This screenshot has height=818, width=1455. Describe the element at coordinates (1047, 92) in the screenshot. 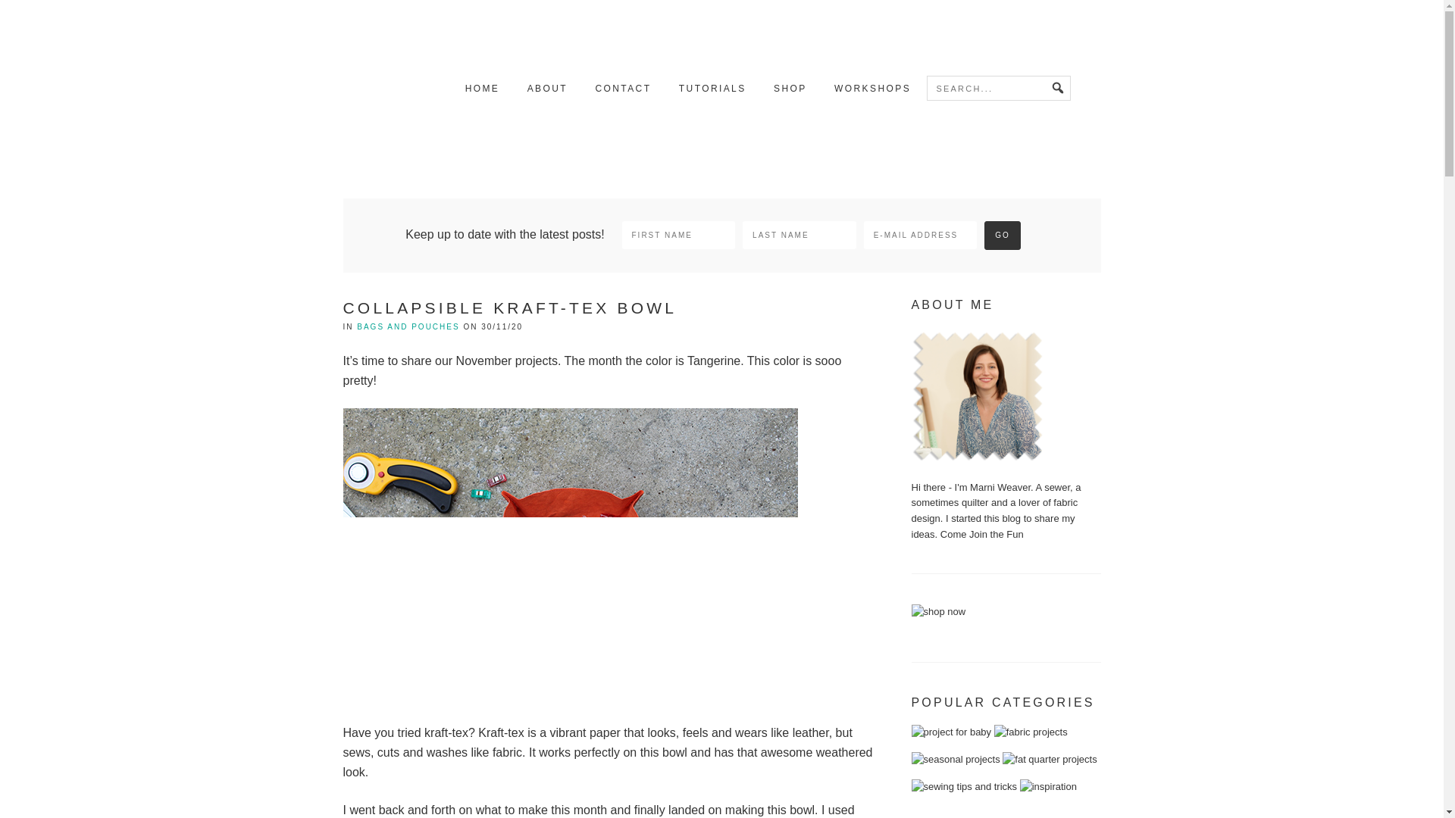

I see `Search` at that location.